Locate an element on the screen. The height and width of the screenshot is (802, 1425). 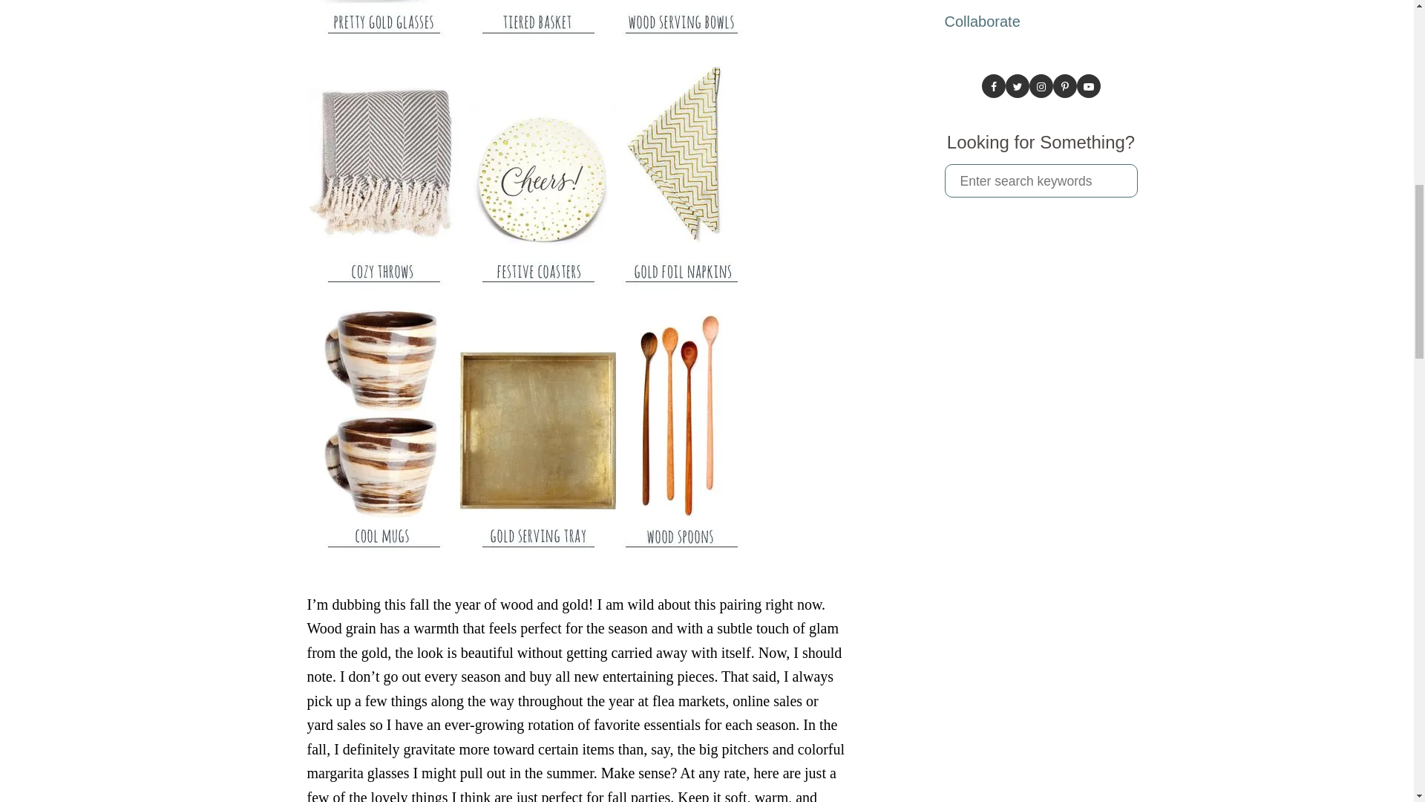
Follow on Twitter is located at coordinates (1017, 86).